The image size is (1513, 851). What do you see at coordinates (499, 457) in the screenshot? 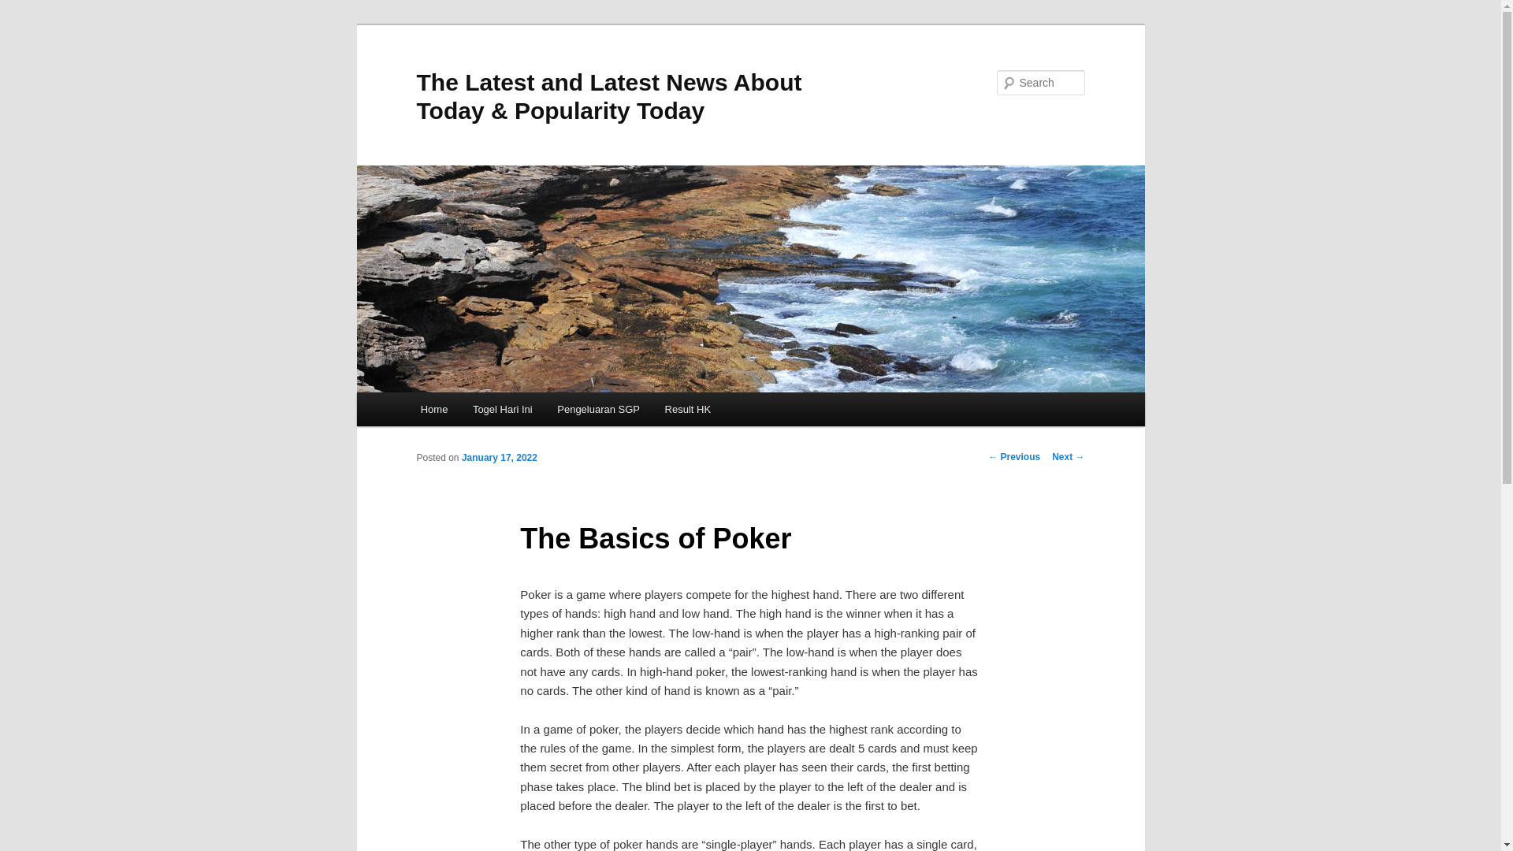
I see `January 17, 2022` at bounding box center [499, 457].